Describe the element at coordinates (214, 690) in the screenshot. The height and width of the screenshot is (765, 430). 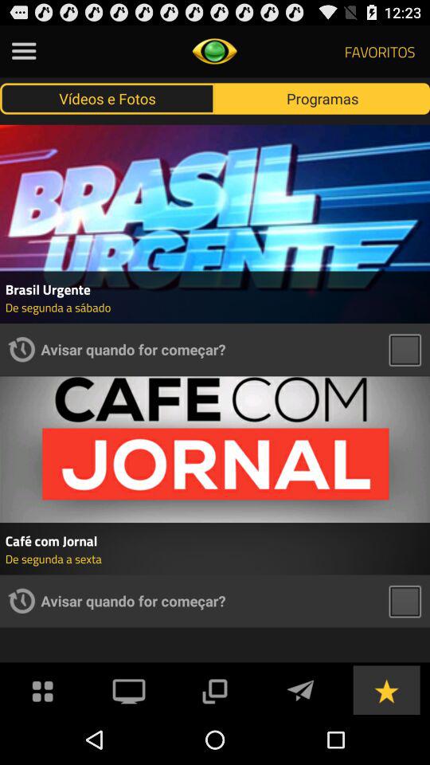
I see `copy option` at that location.